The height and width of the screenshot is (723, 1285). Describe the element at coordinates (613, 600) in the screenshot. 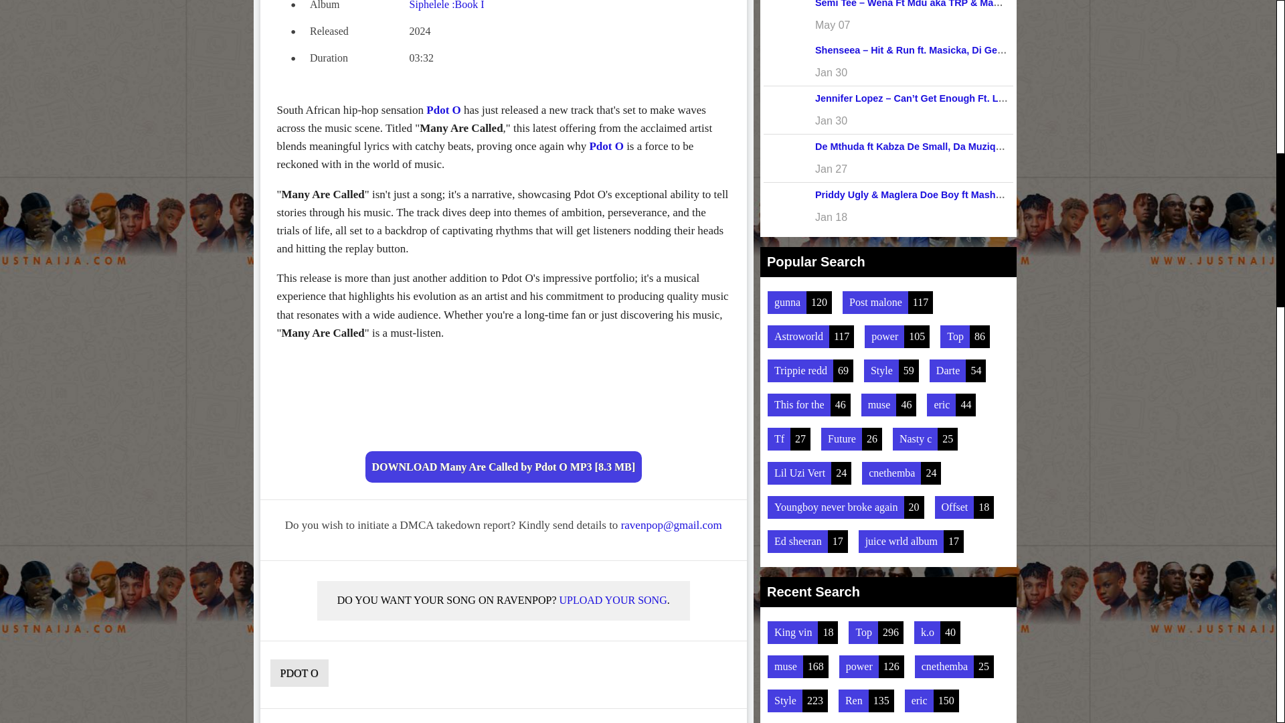

I see `UPLOAD YOUR SONG` at that location.